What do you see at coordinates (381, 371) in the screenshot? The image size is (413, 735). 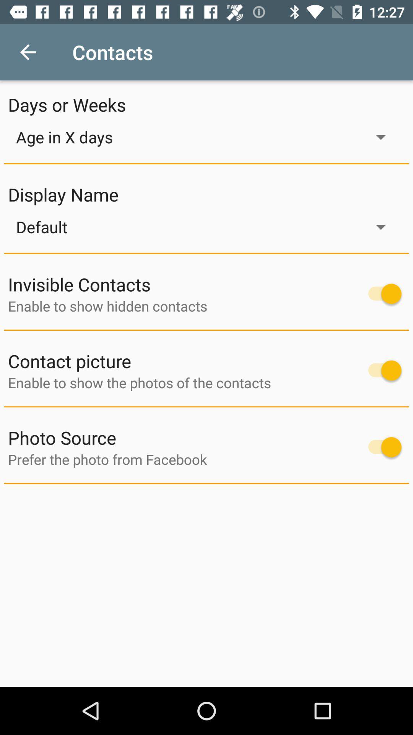 I see `enable contact picture` at bounding box center [381, 371].